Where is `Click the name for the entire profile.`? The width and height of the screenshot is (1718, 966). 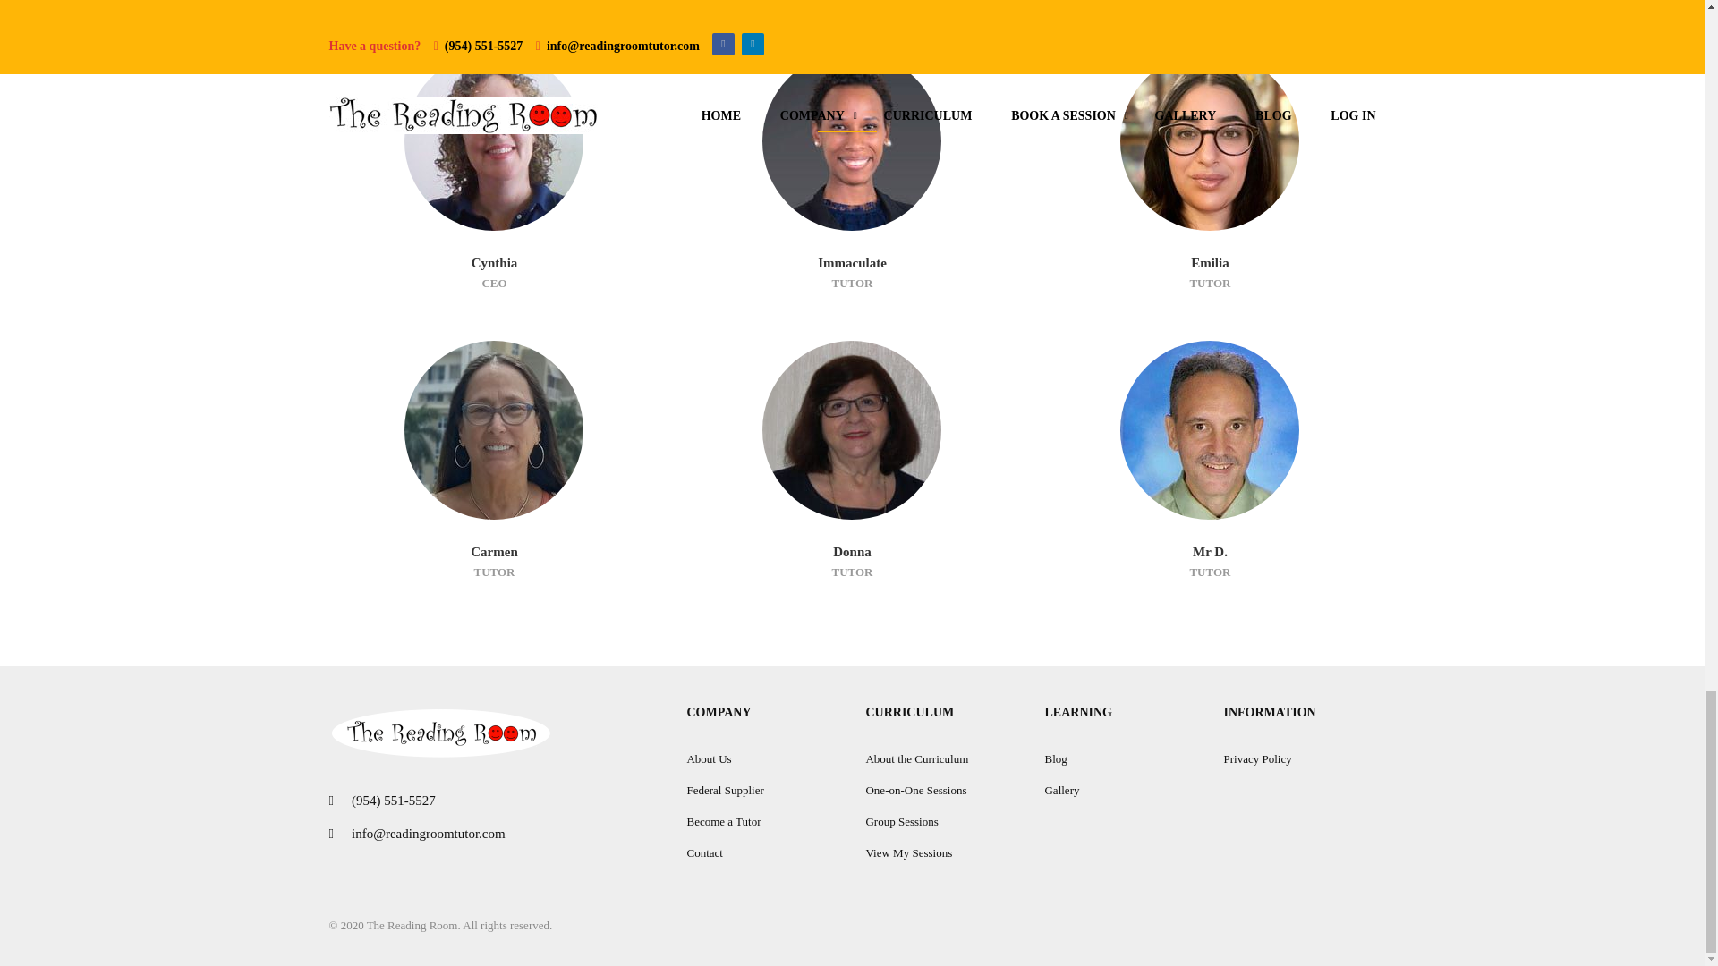
Click the name for the entire profile. is located at coordinates (852, 429).